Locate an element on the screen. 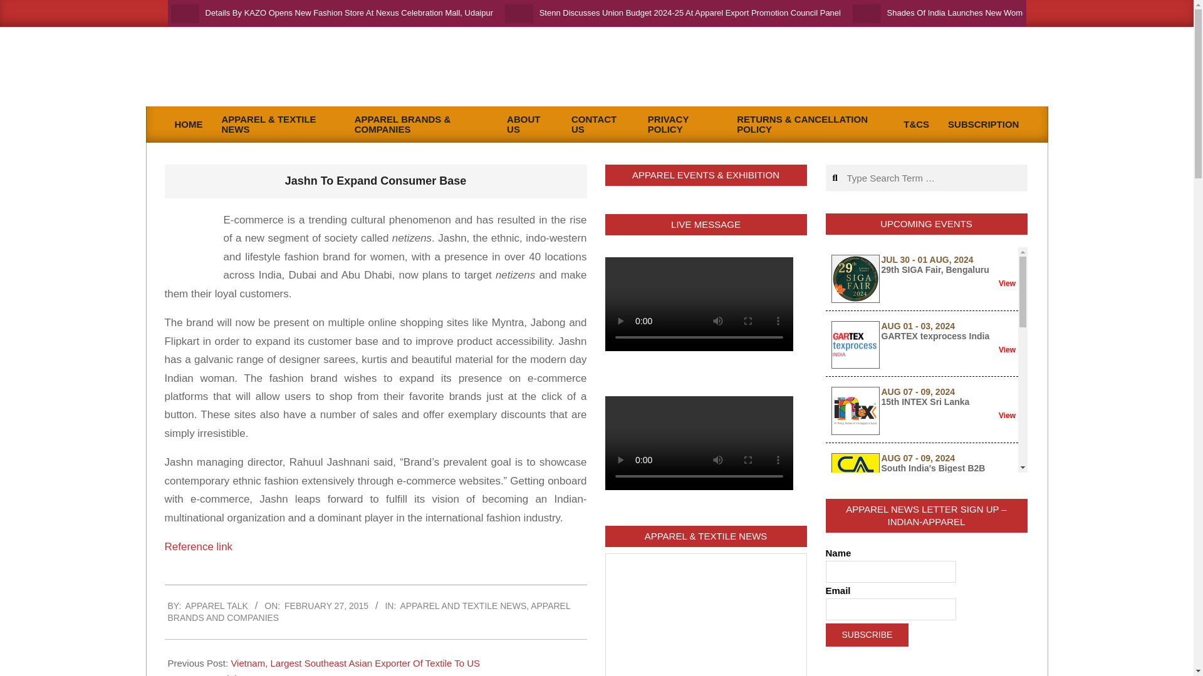 The height and width of the screenshot is (676, 1203). ABOUT US is located at coordinates (529, 124).